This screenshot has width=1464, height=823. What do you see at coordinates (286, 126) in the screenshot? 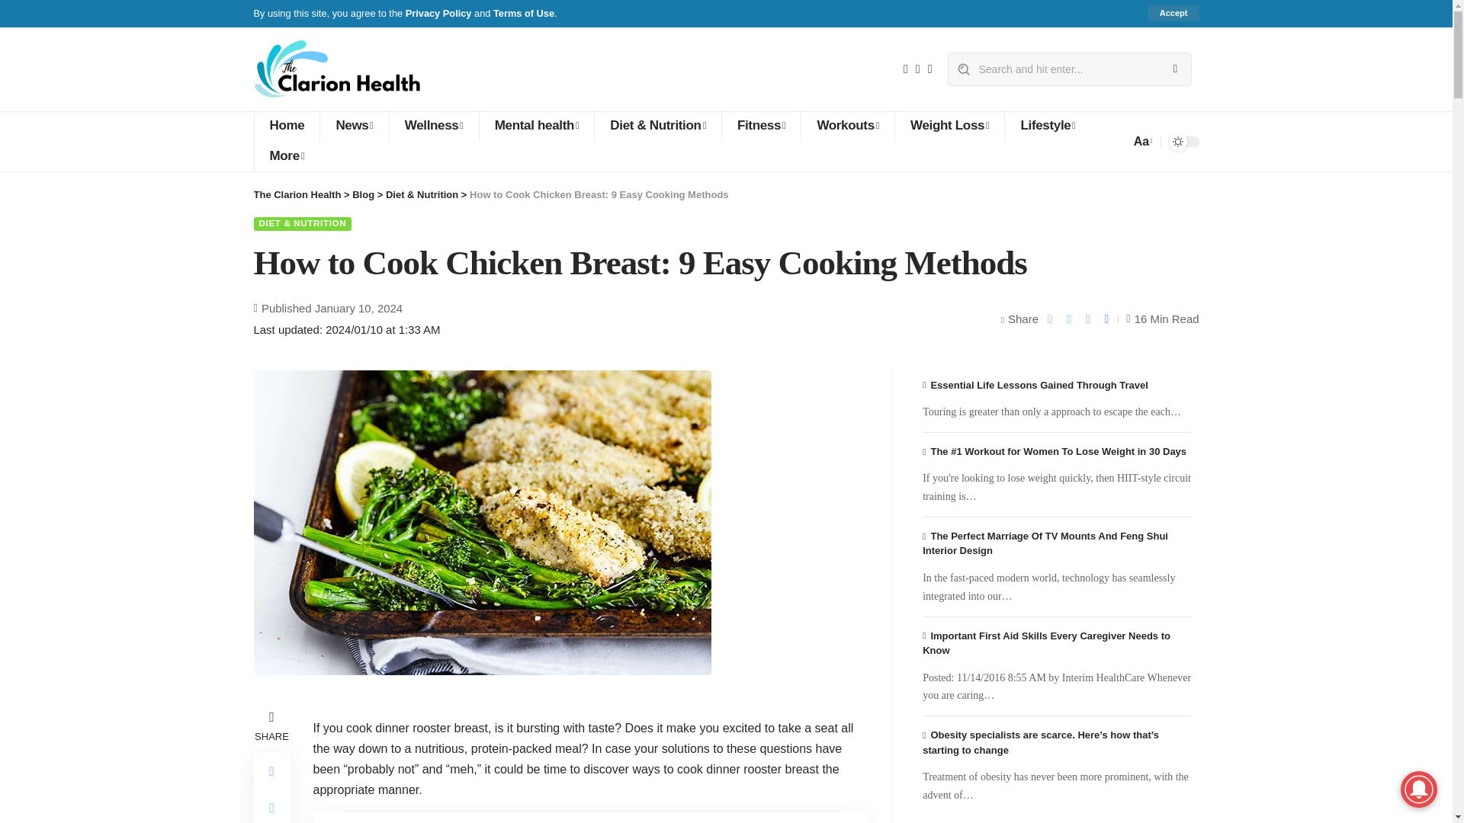
I see `Home` at bounding box center [286, 126].